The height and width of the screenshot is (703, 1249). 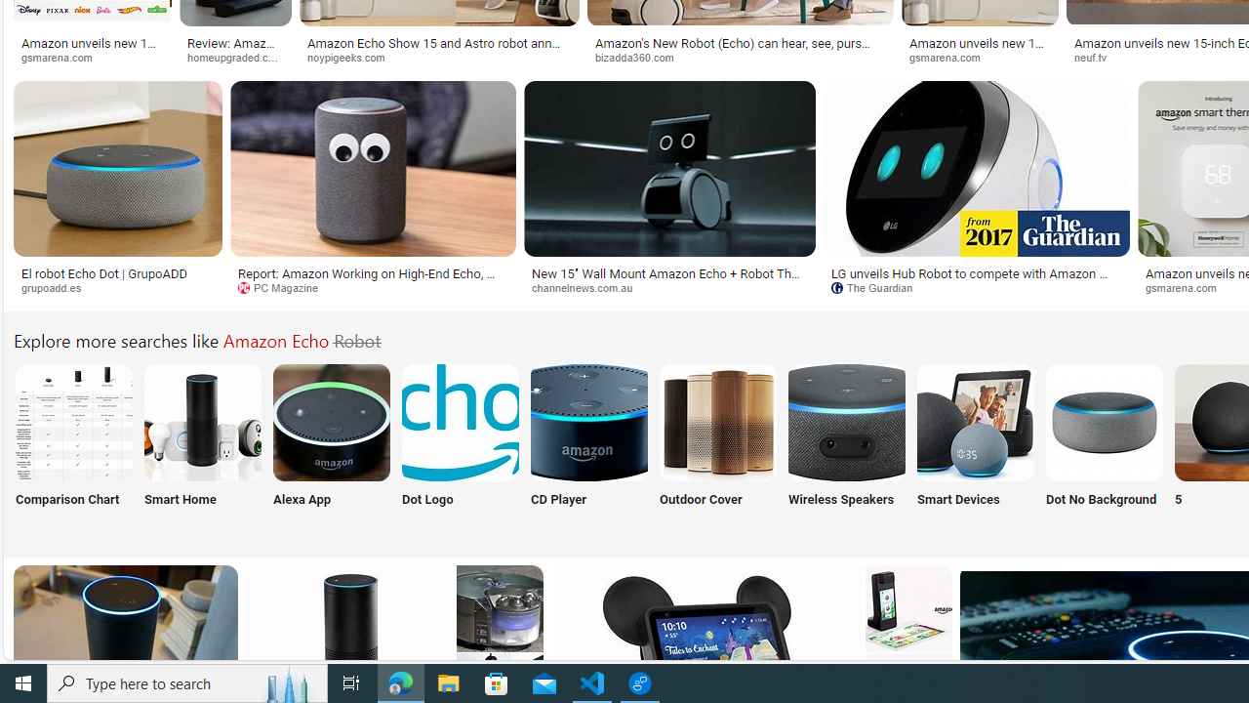 I want to click on grupoadd.es, so click(x=59, y=287).